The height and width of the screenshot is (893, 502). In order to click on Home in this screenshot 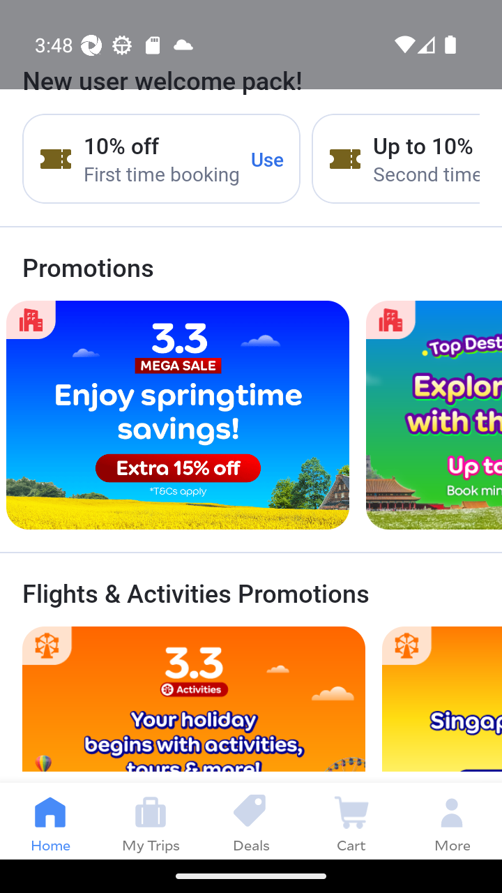, I will do `click(50, 820)`.